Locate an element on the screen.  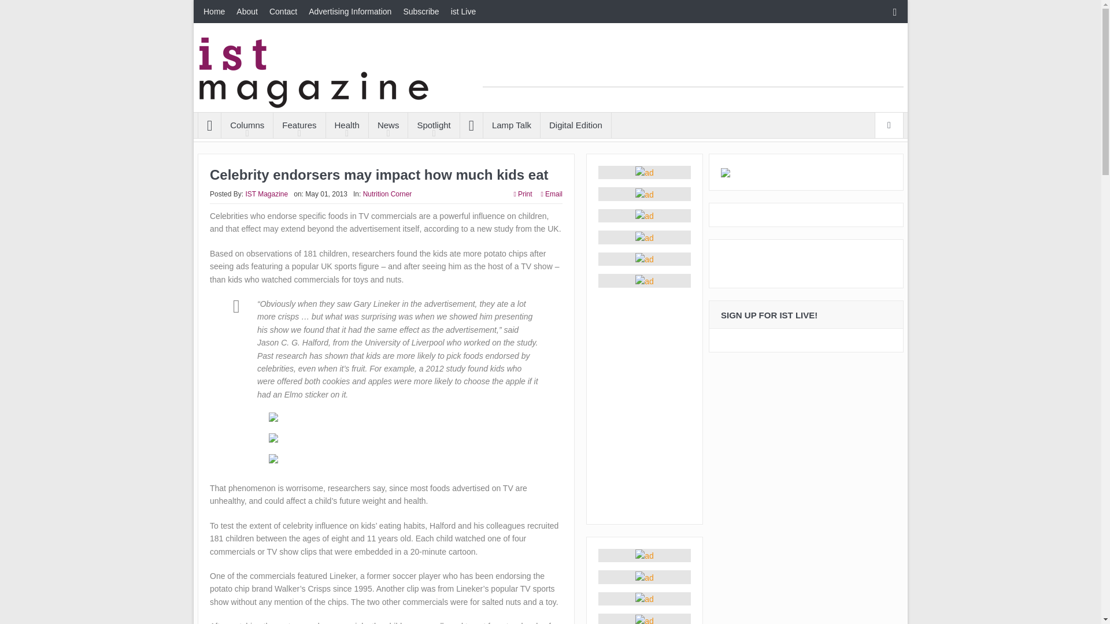
Columns is located at coordinates (247, 125).